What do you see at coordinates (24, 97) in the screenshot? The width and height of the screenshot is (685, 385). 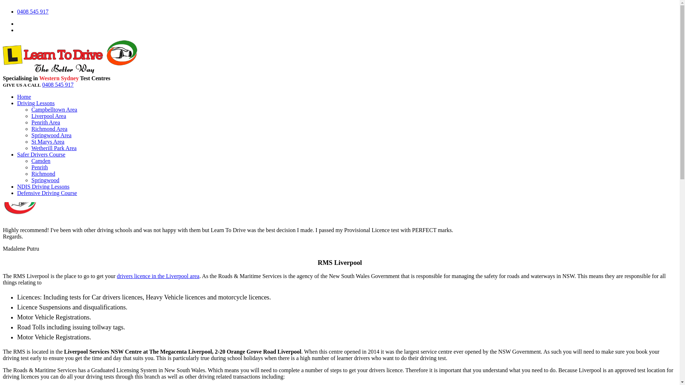 I see `Home` at bounding box center [24, 97].